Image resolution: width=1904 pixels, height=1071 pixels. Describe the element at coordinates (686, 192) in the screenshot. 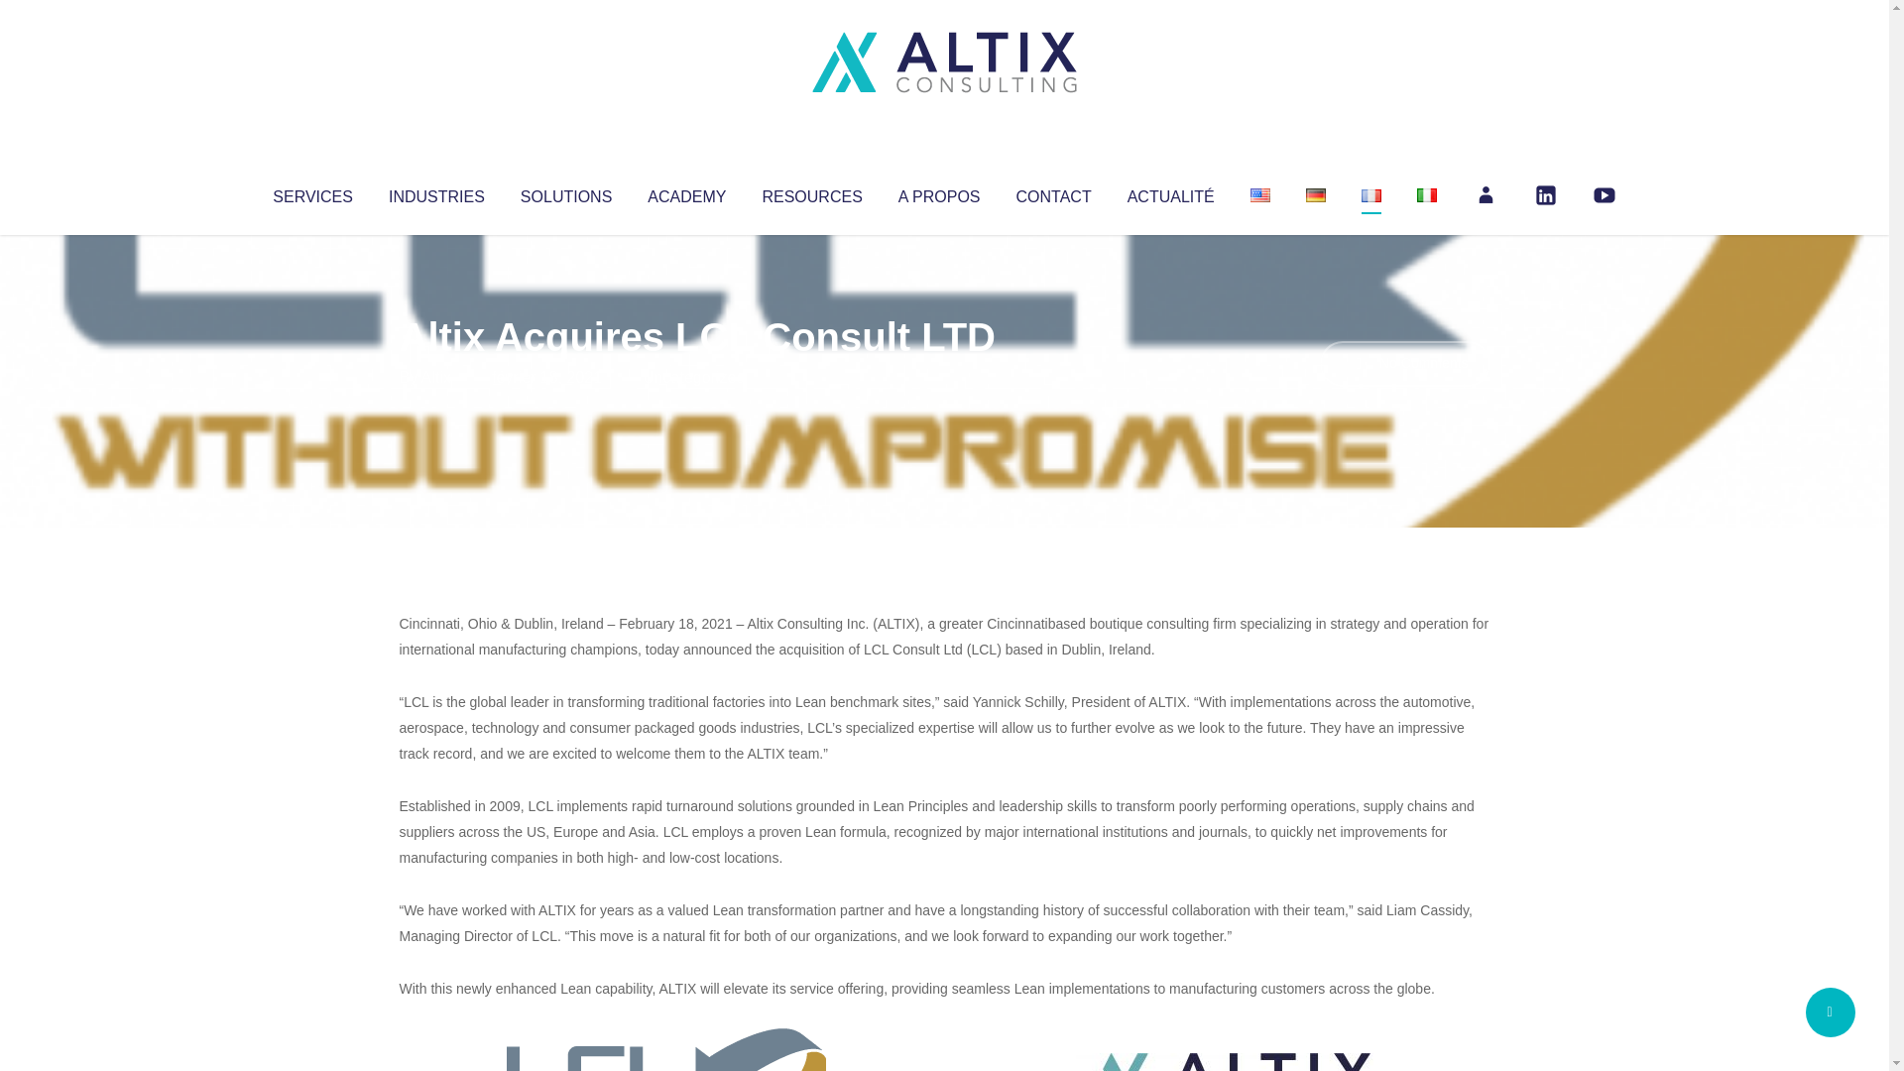

I see `ACADEMY` at that location.